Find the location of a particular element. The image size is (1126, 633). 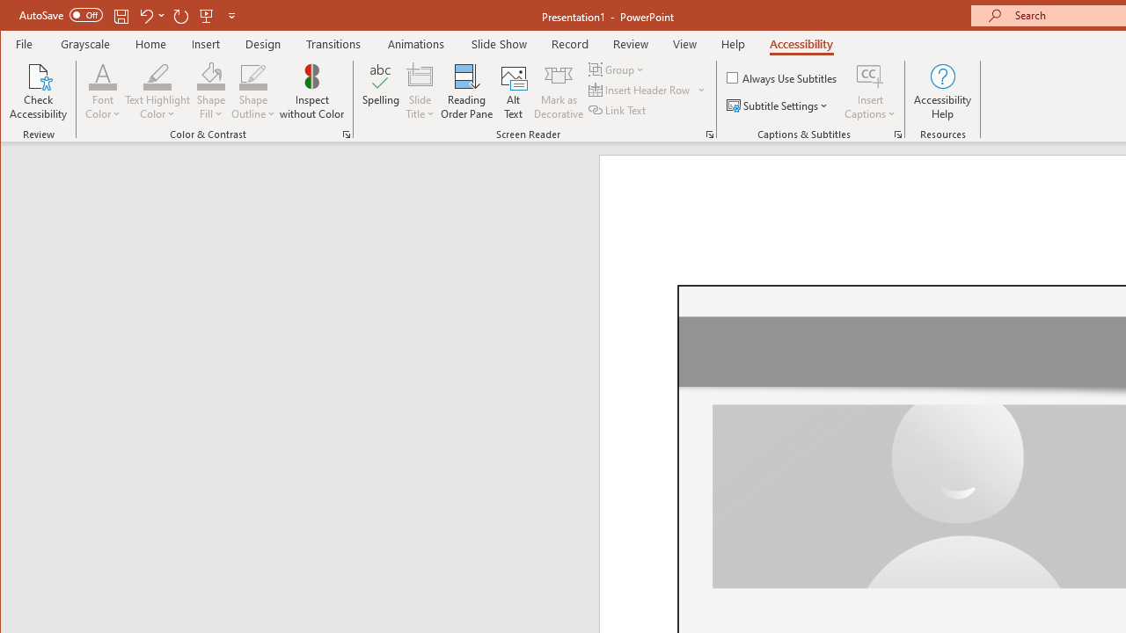

Font Color is located at coordinates (102, 76).